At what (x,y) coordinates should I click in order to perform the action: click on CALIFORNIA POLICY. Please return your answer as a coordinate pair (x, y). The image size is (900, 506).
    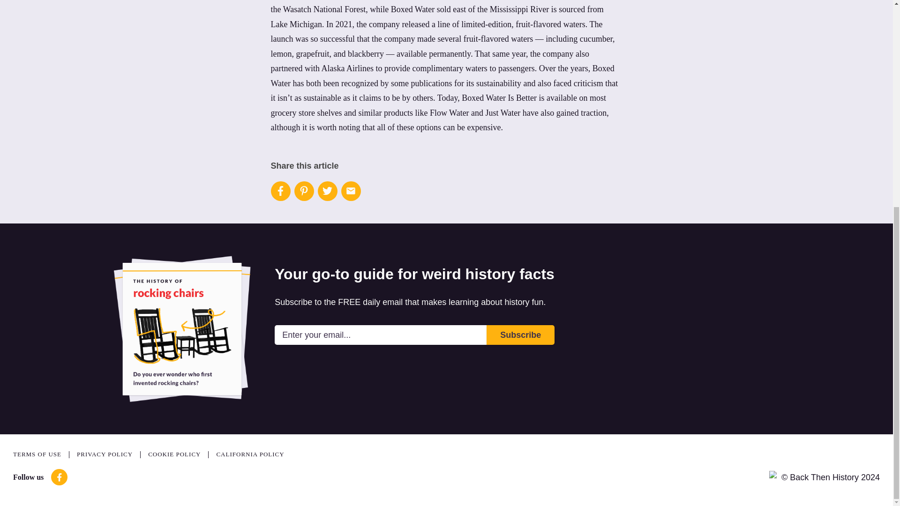
    Looking at the image, I should click on (250, 454).